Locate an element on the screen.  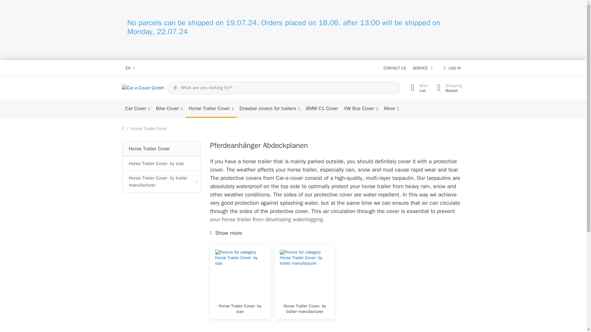
Bike Cover is located at coordinates (270, 109).